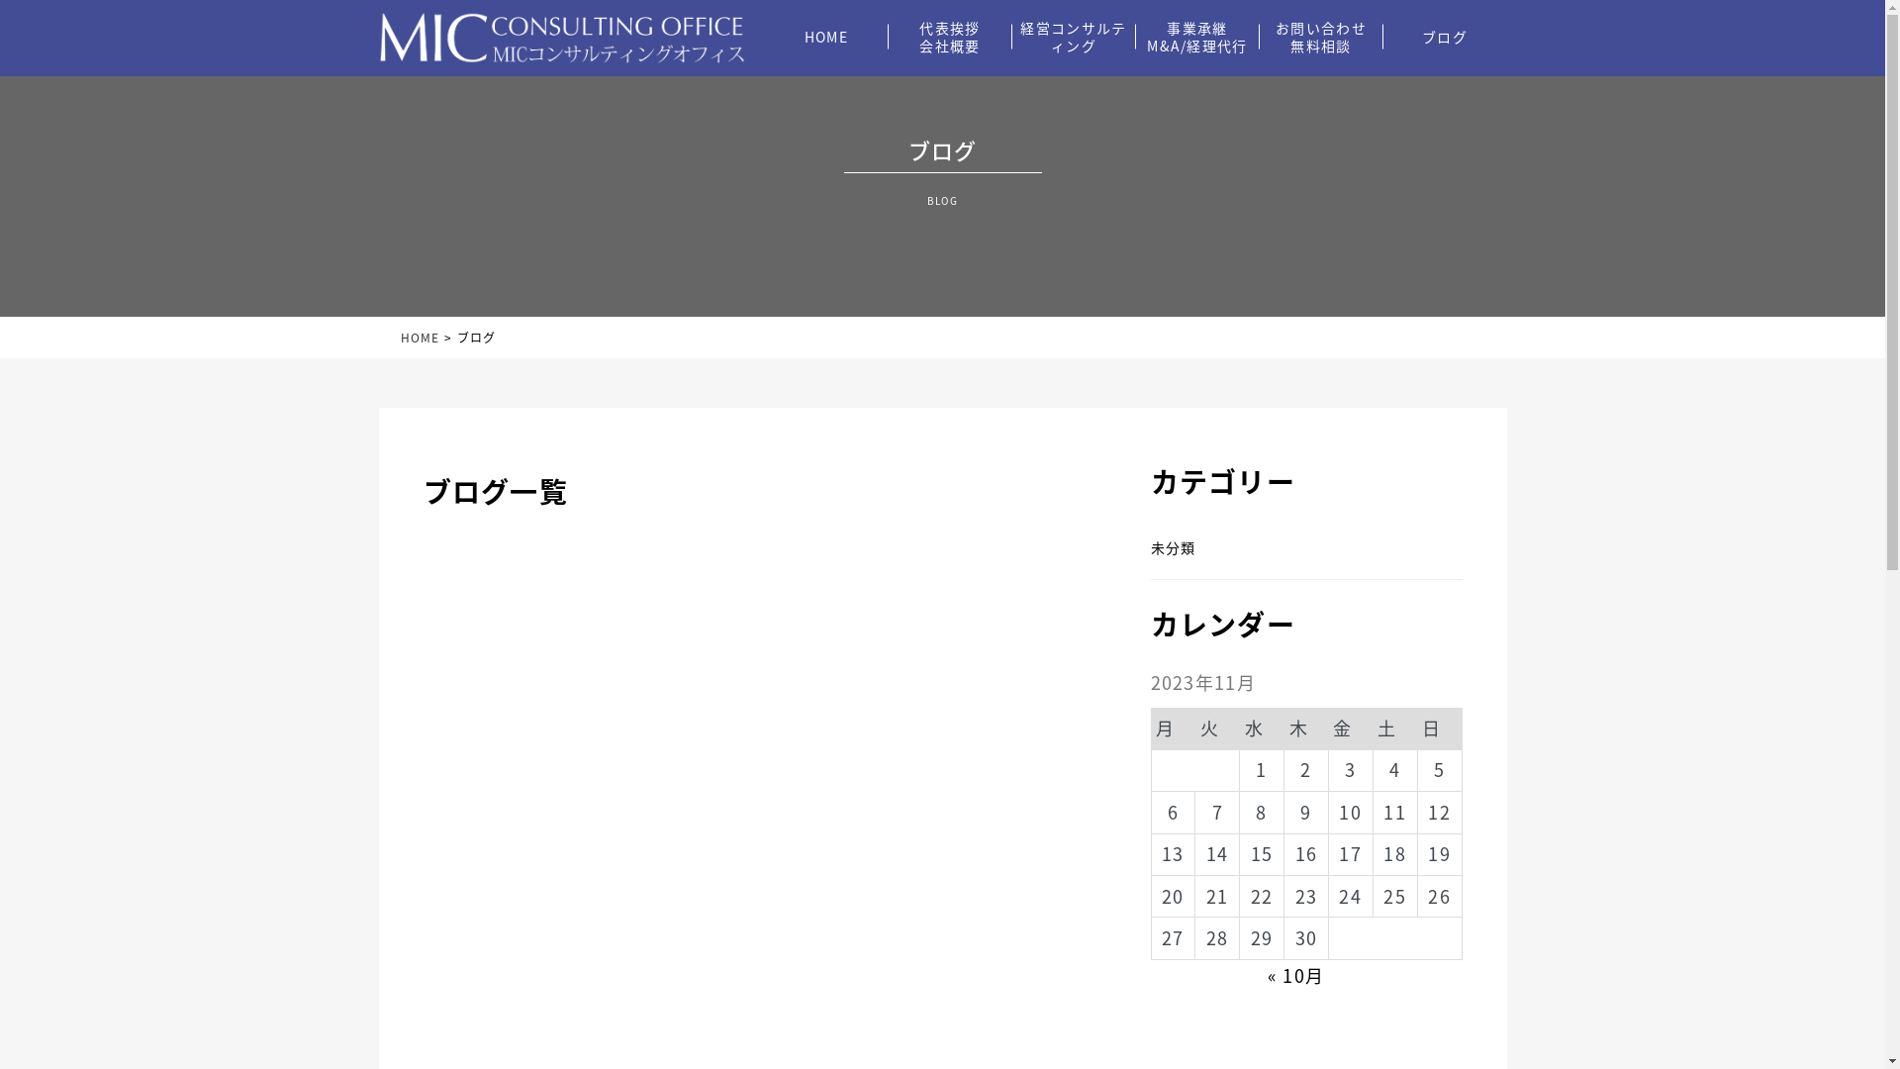 The image size is (1900, 1069). What do you see at coordinates (825, 37) in the screenshot?
I see `HOME` at bounding box center [825, 37].